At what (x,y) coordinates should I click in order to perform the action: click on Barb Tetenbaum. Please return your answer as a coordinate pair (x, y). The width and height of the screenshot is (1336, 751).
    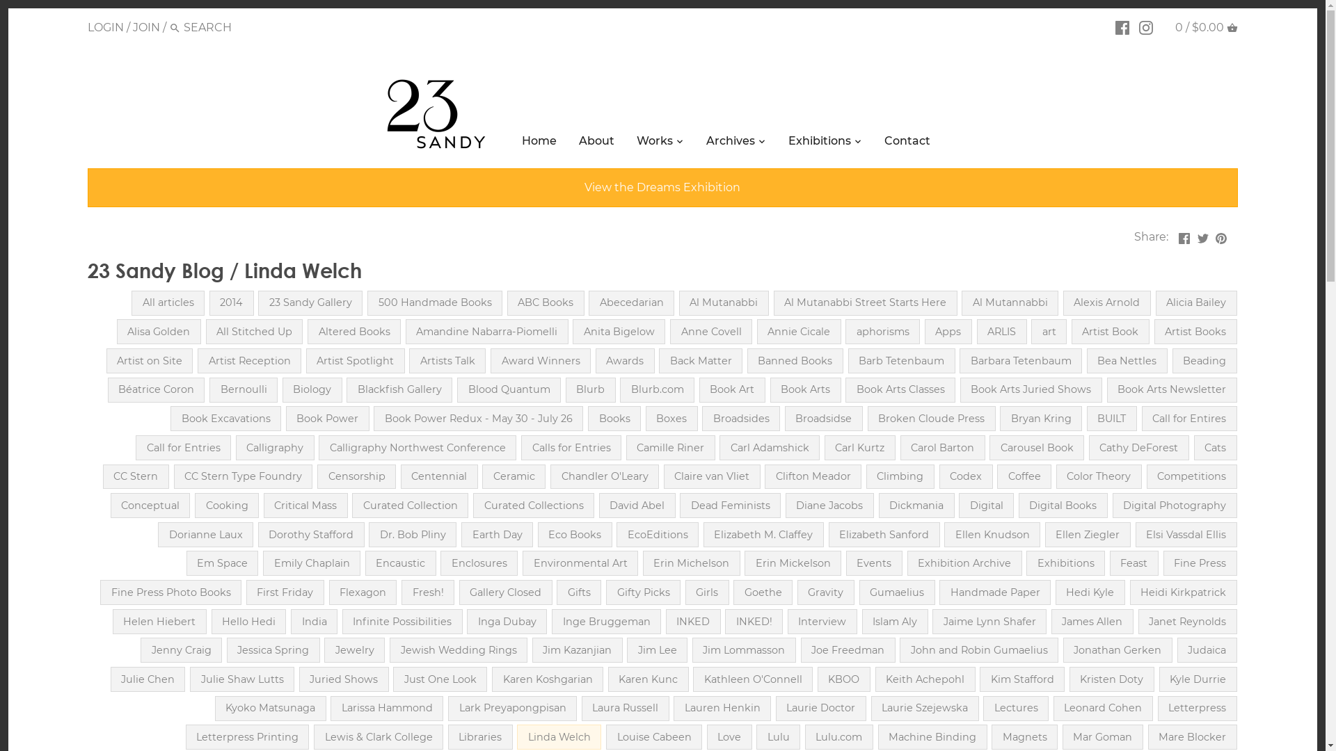
    Looking at the image, I should click on (902, 361).